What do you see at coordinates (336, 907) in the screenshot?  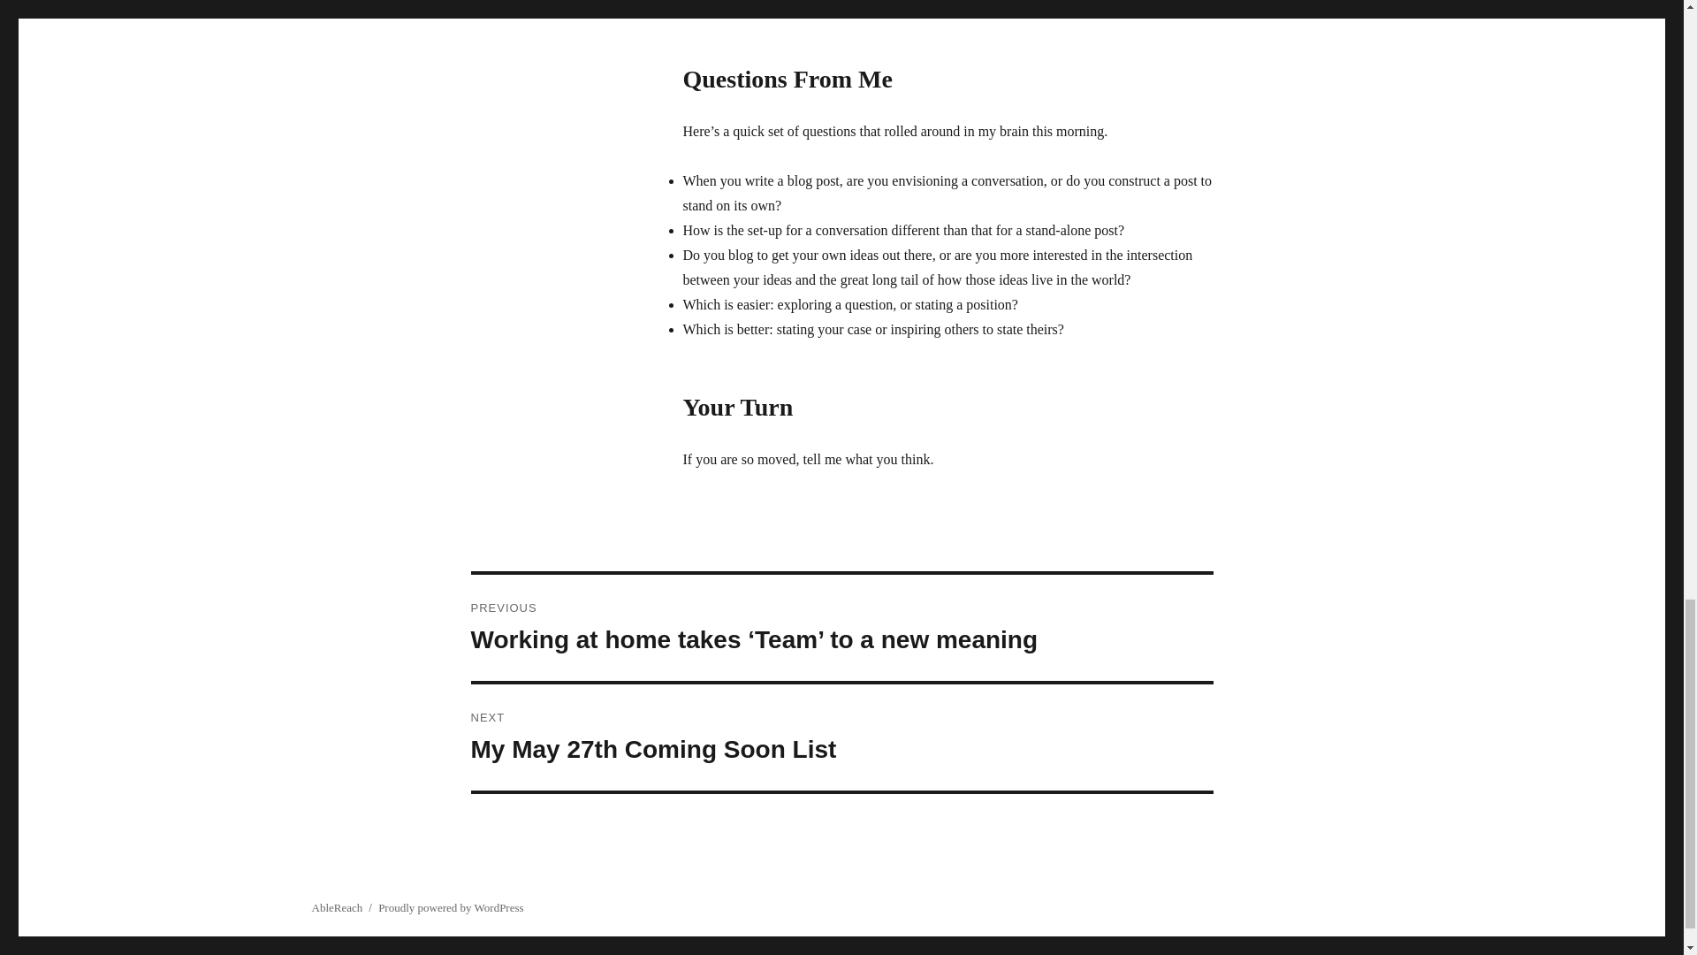 I see `Proudly powered by WordPress` at bounding box center [336, 907].